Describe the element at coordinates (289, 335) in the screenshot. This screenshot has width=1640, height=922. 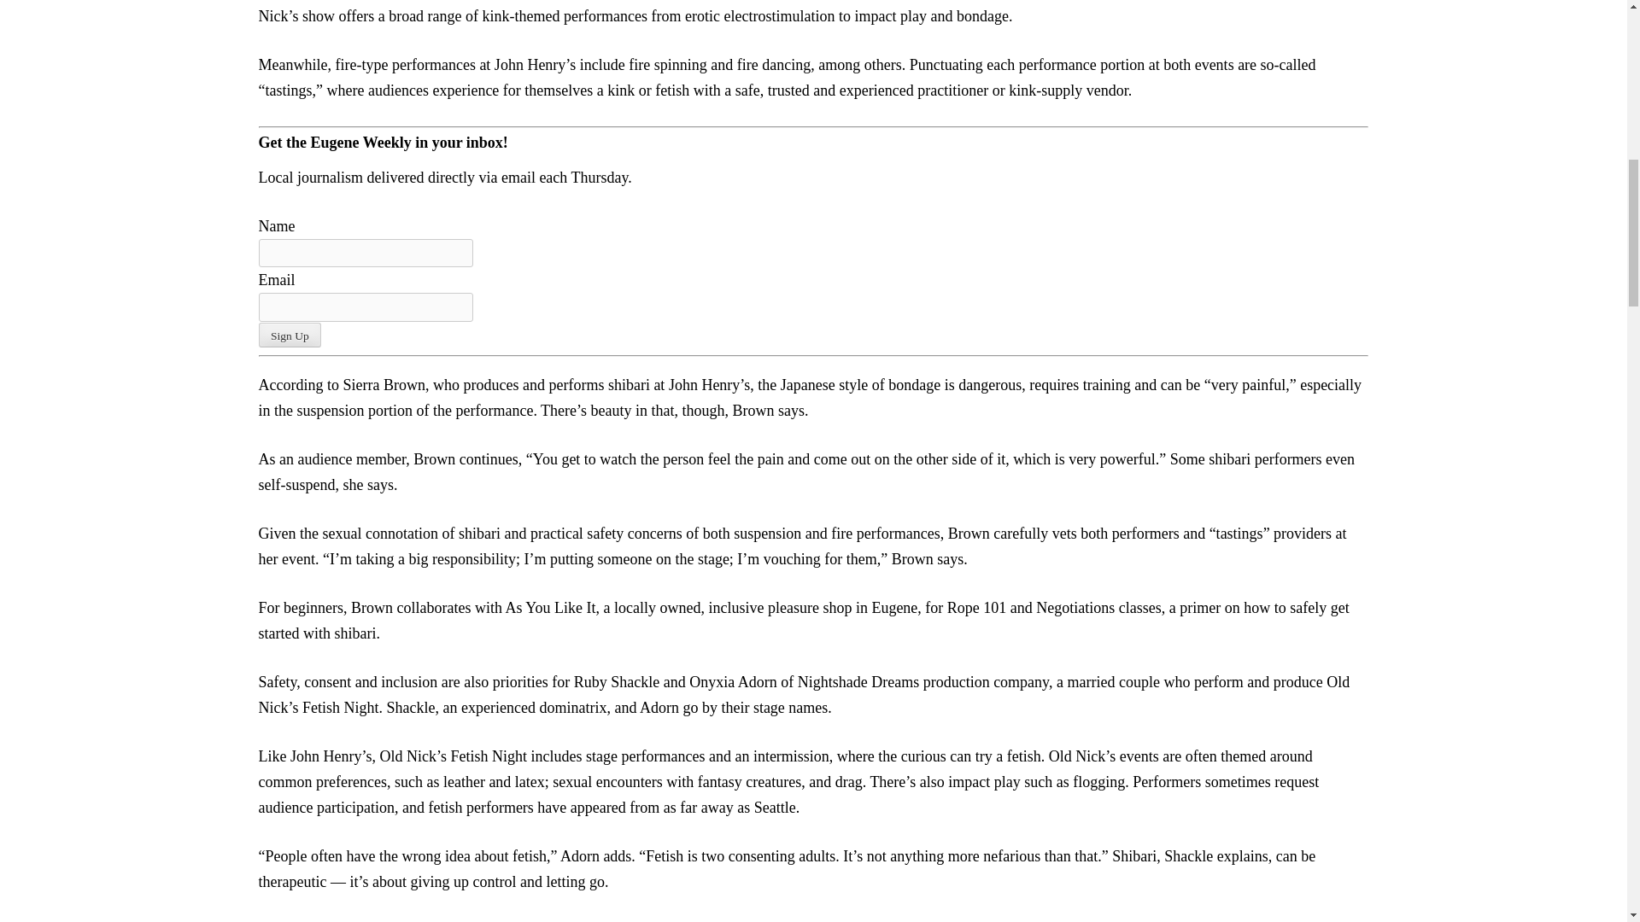
I see `Sign Up` at that location.